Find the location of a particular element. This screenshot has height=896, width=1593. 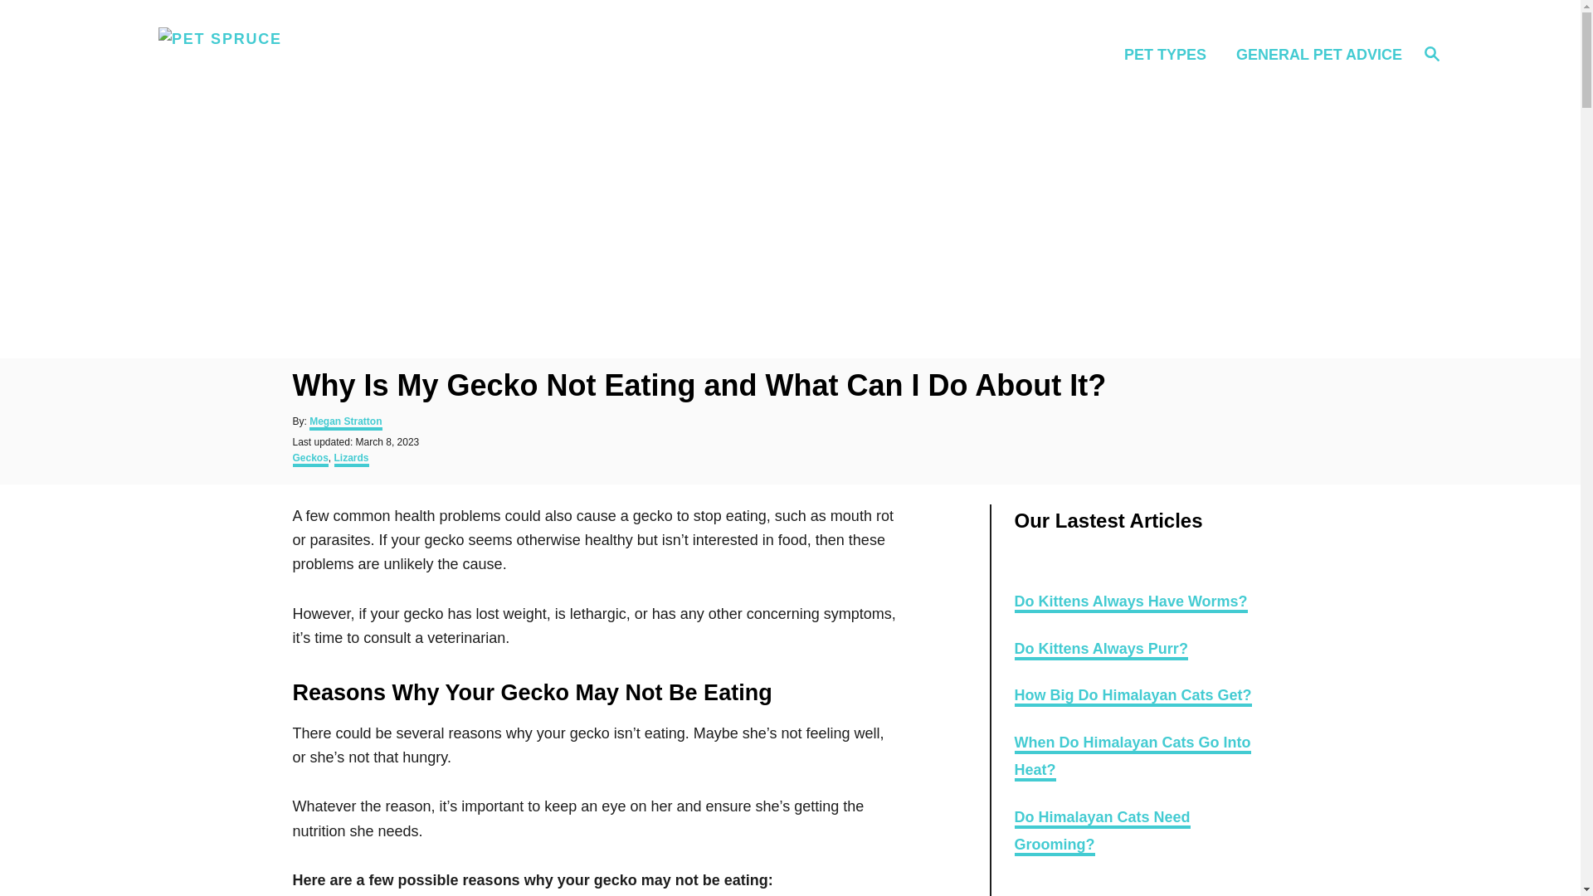

Do Kittens Always Have Worms? is located at coordinates (1130, 602).